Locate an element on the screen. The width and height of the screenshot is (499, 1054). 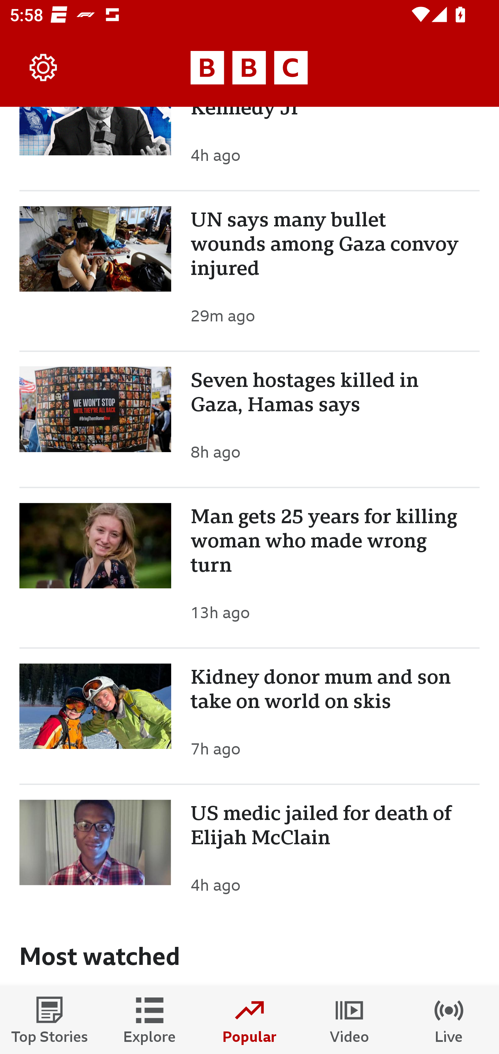
Video is located at coordinates (349, 1020).